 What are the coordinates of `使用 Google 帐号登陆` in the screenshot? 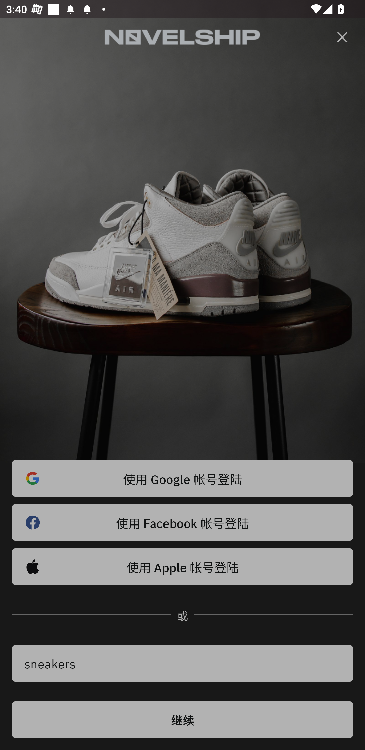 It's located at (182, 478).